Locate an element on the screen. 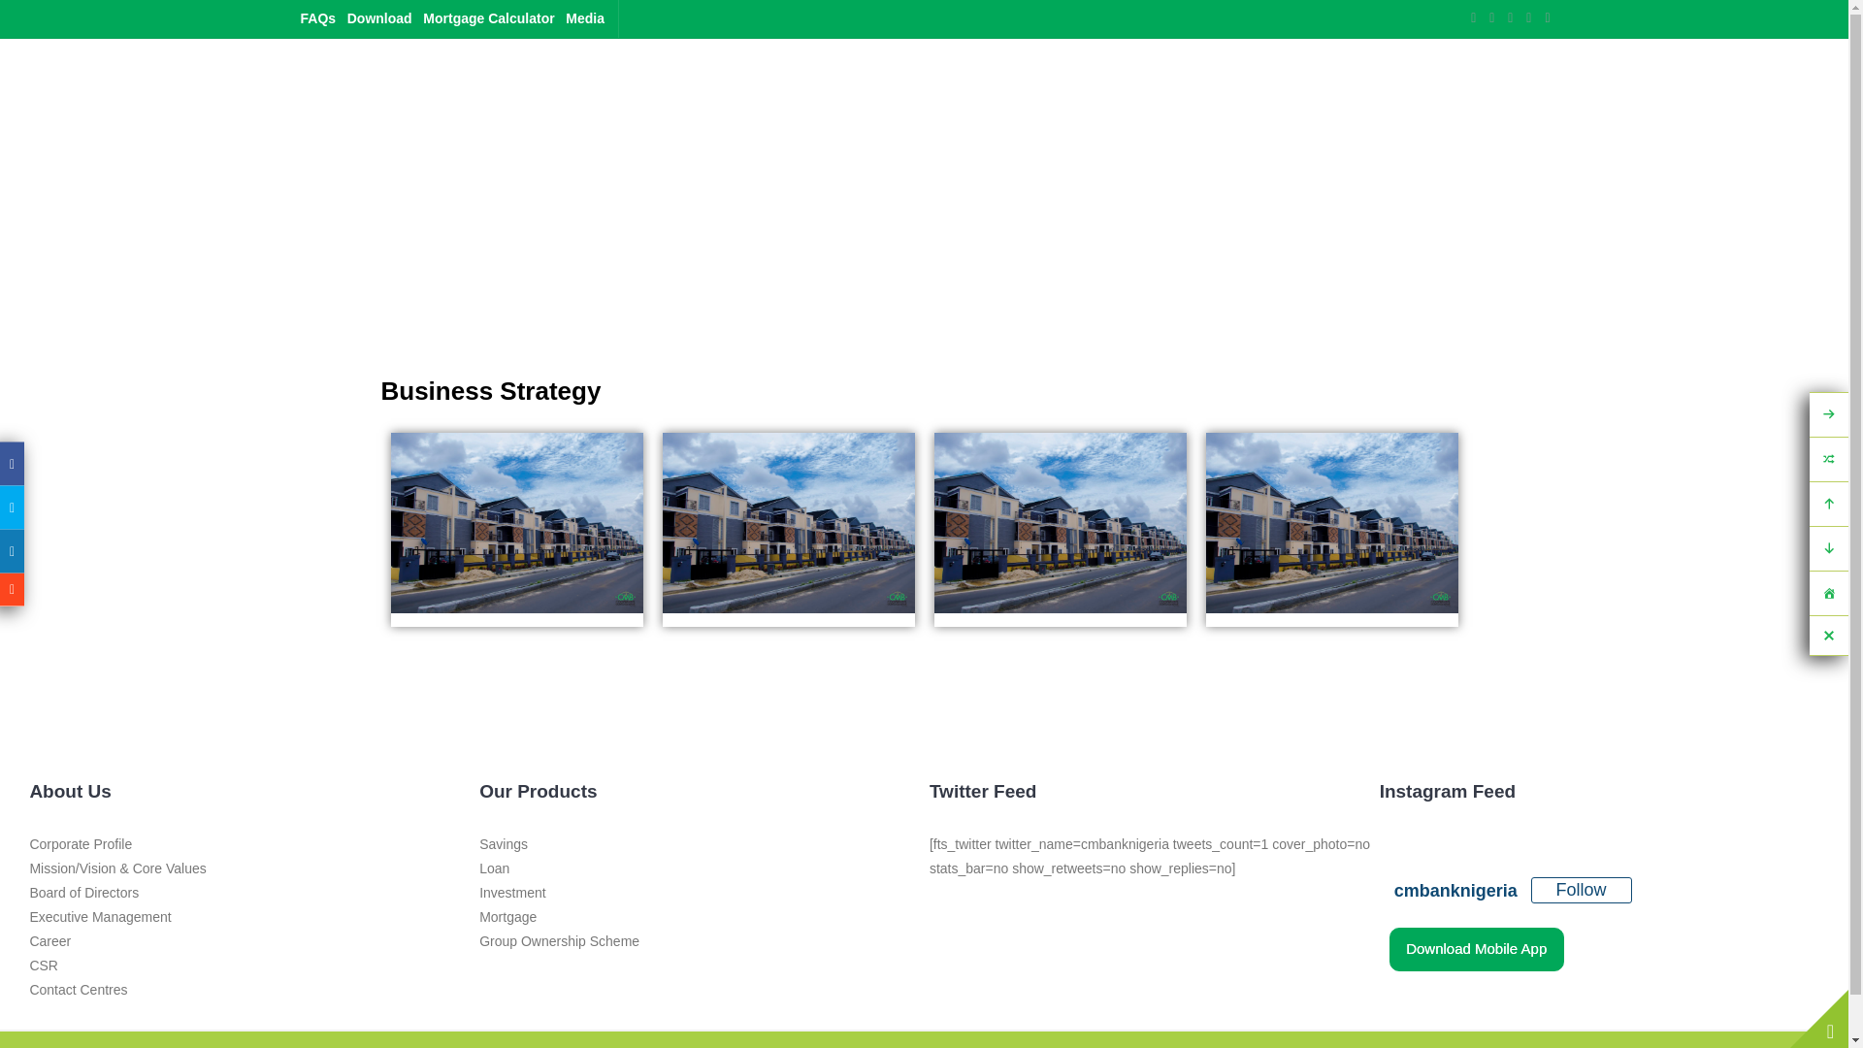 Image resolution: width=1863 pixels, height=1048 pixels. Download is located at coordinates (378, 17).